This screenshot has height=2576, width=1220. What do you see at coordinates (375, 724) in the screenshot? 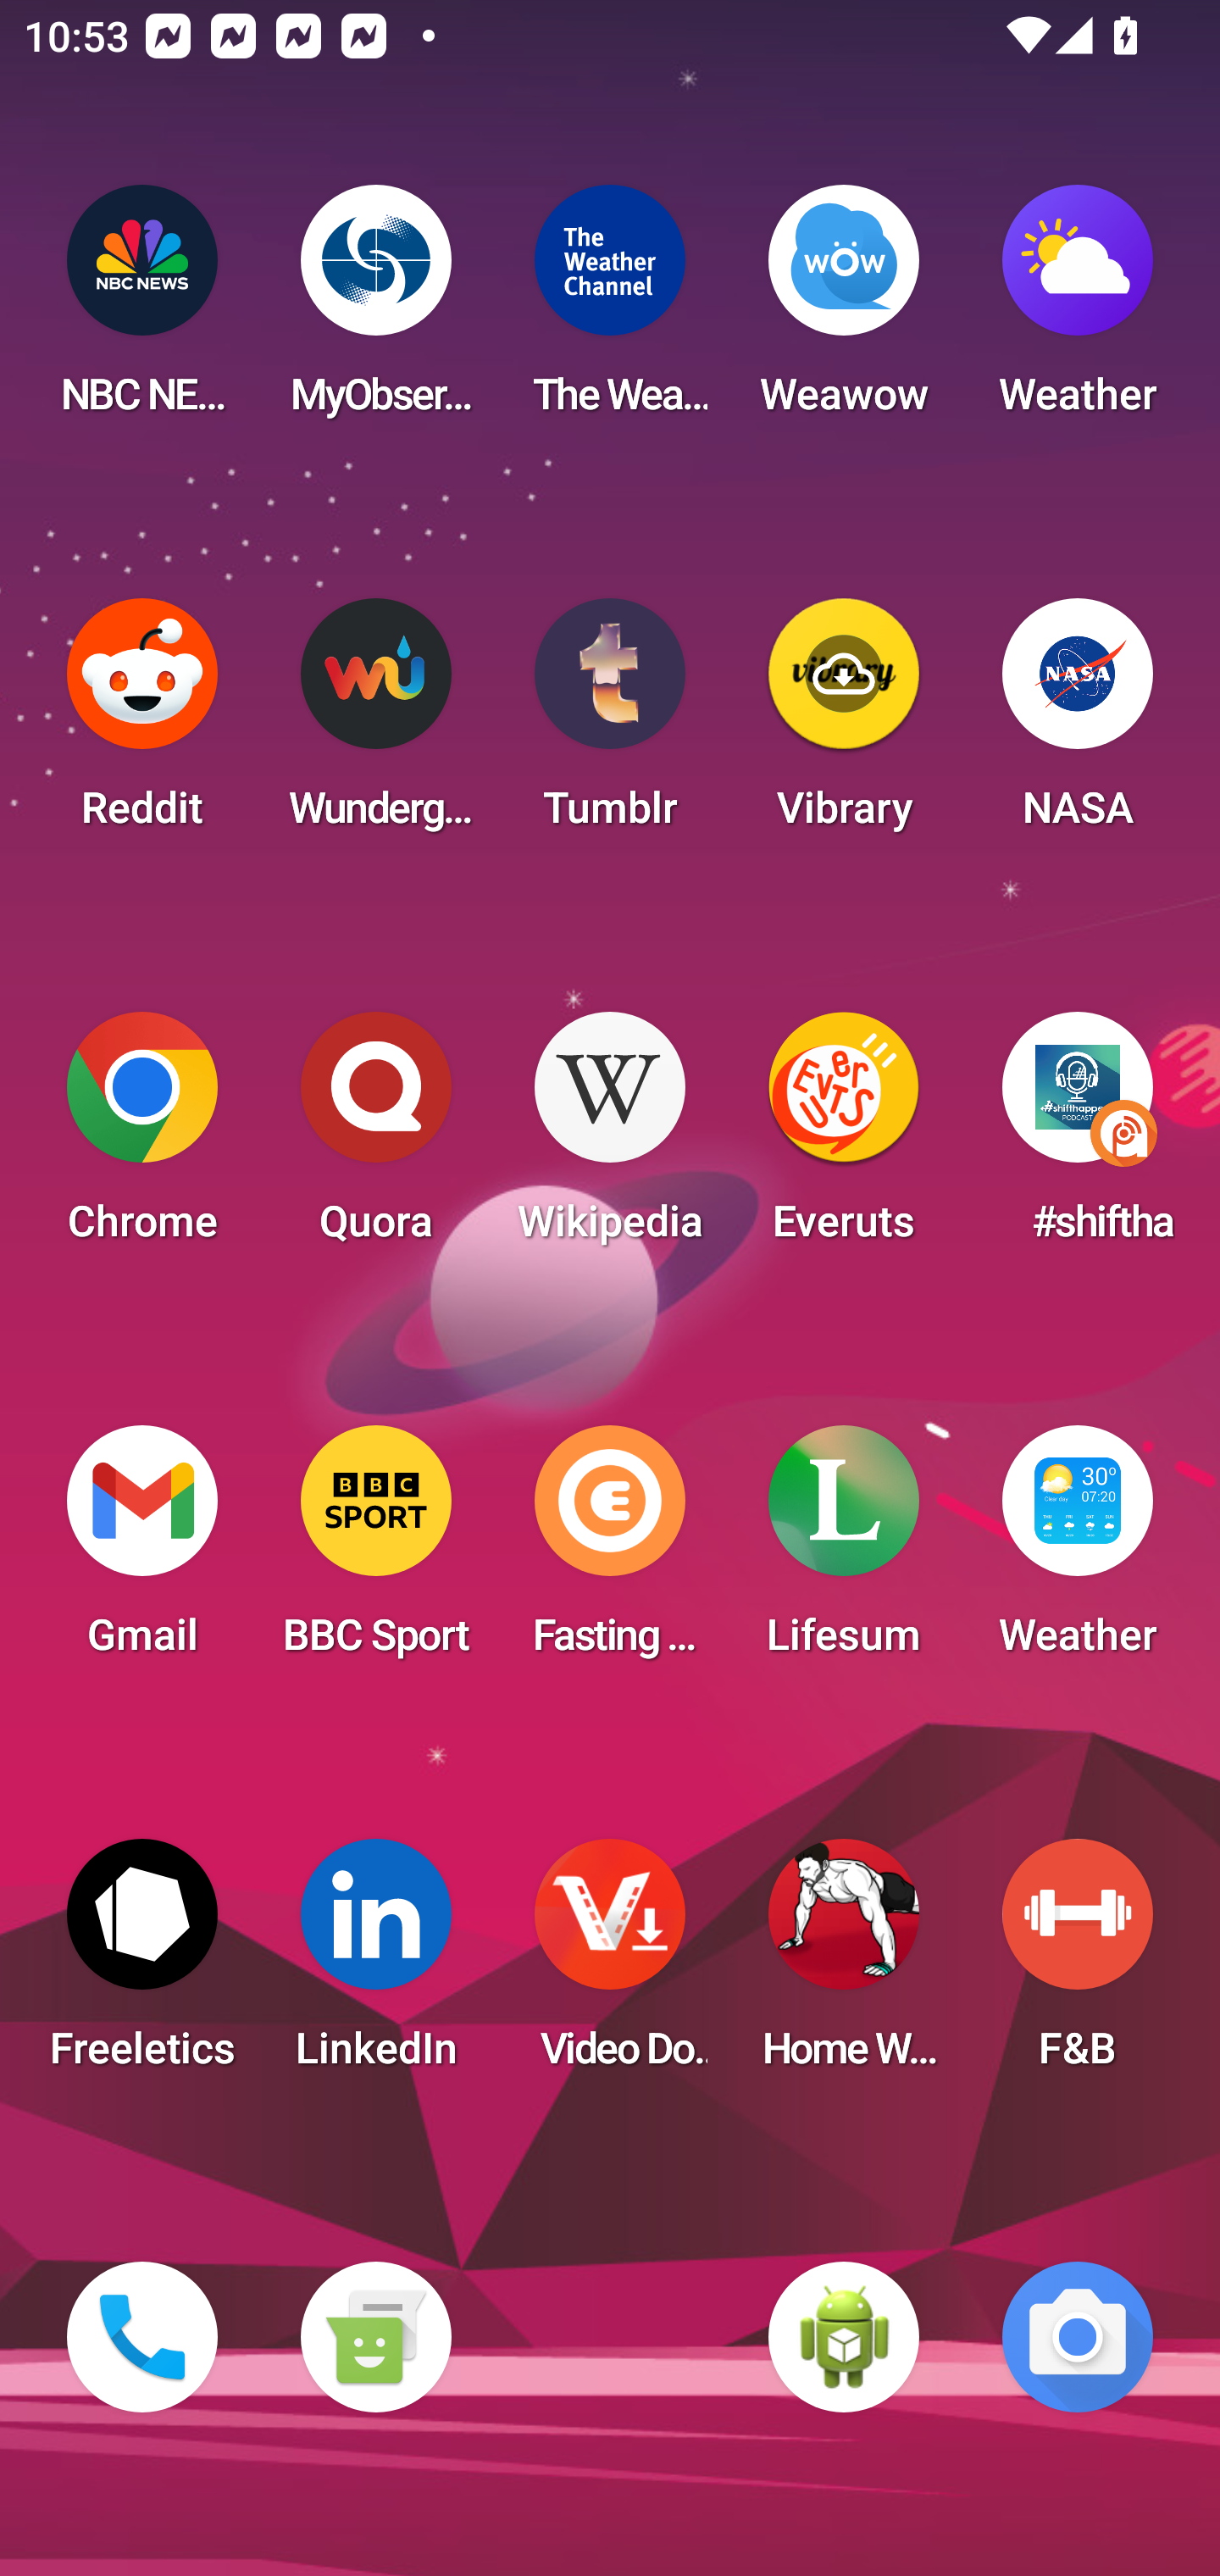
I see `Wunderground` at bounding box center [375, 724].